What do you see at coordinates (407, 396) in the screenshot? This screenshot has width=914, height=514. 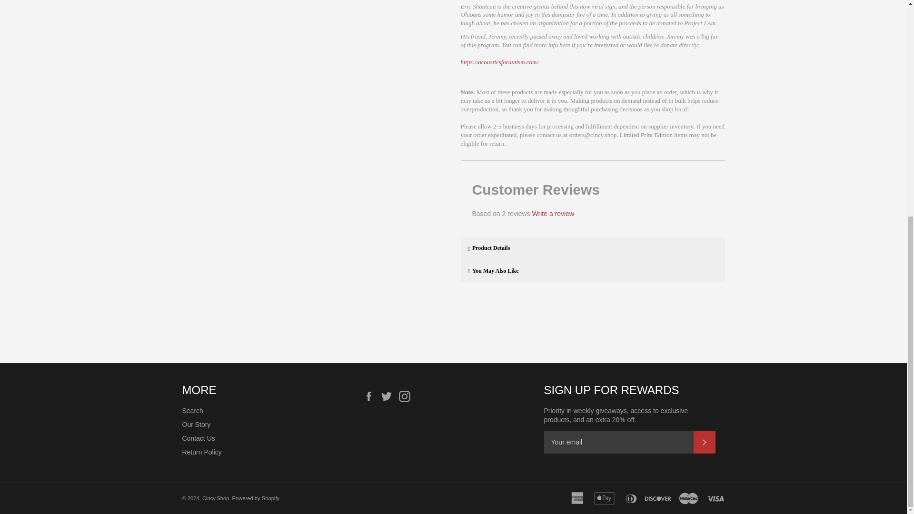 I see `Cincy.Shop on Instagram` at bounding box center [407, 396].